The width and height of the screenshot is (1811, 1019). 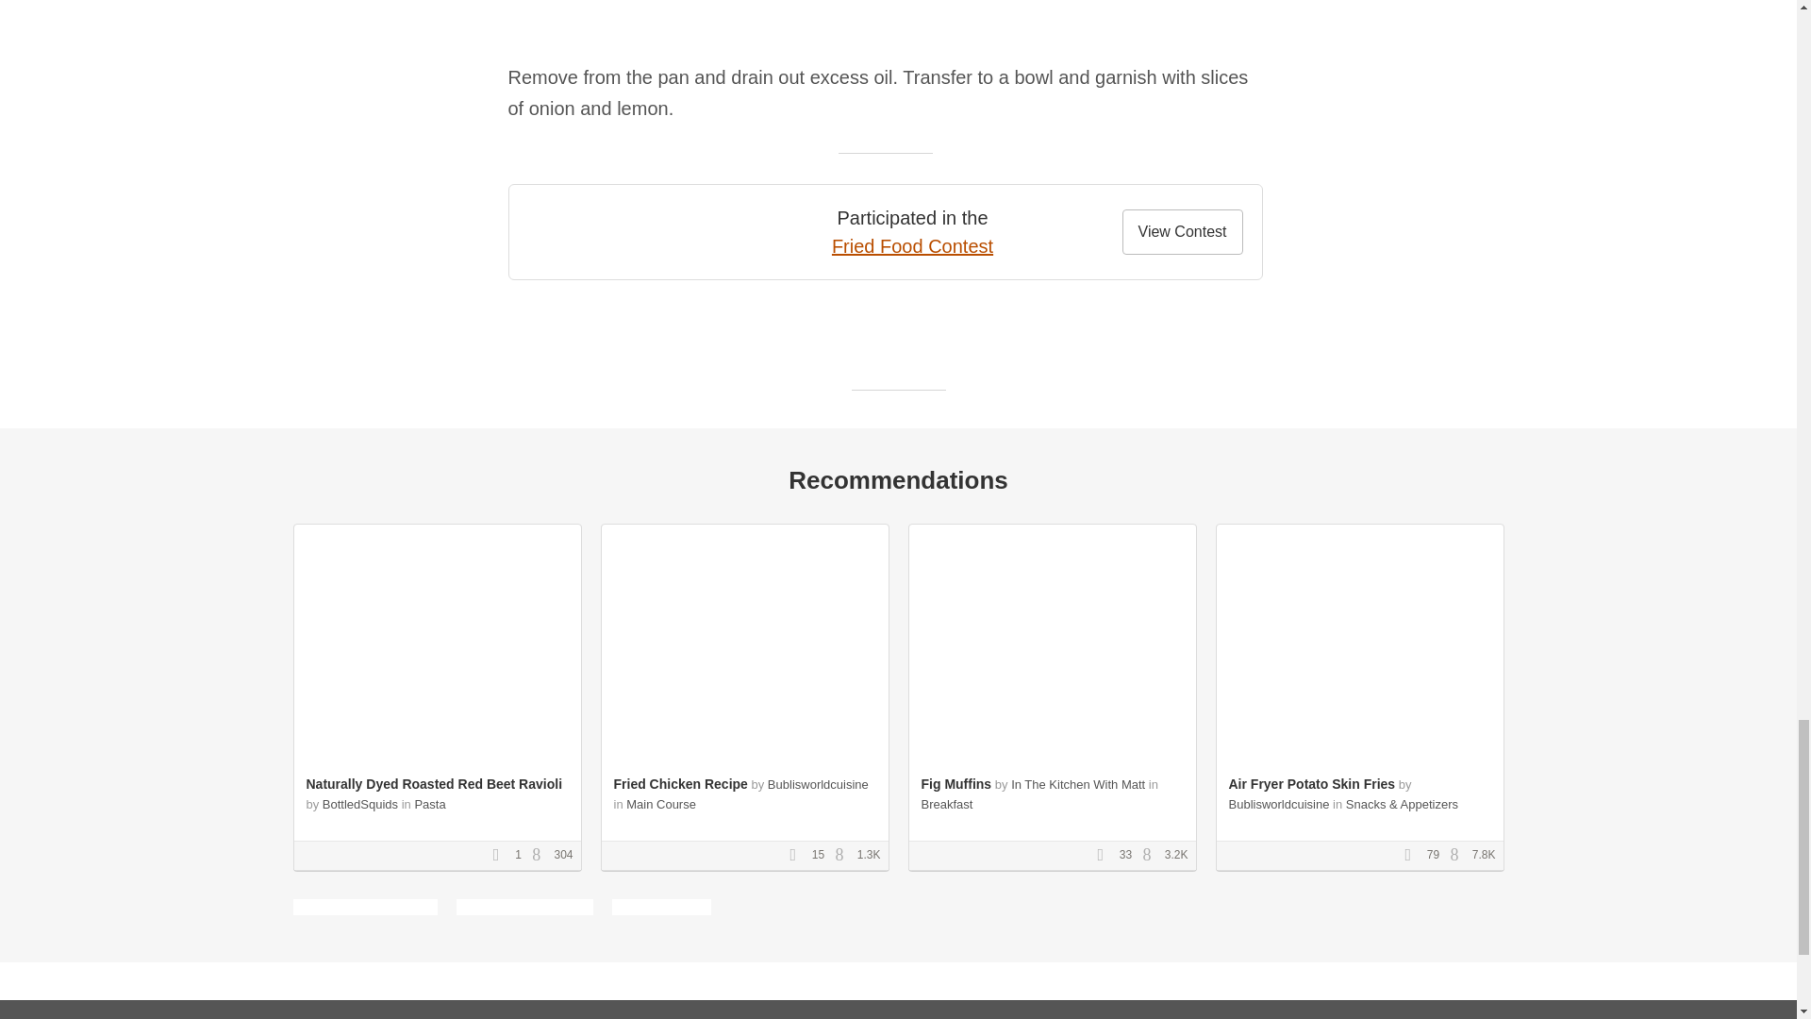 What do you see at coordinates (660, 804) in the screenshot?
I see `Main Course` at bounding box center [660, 804].